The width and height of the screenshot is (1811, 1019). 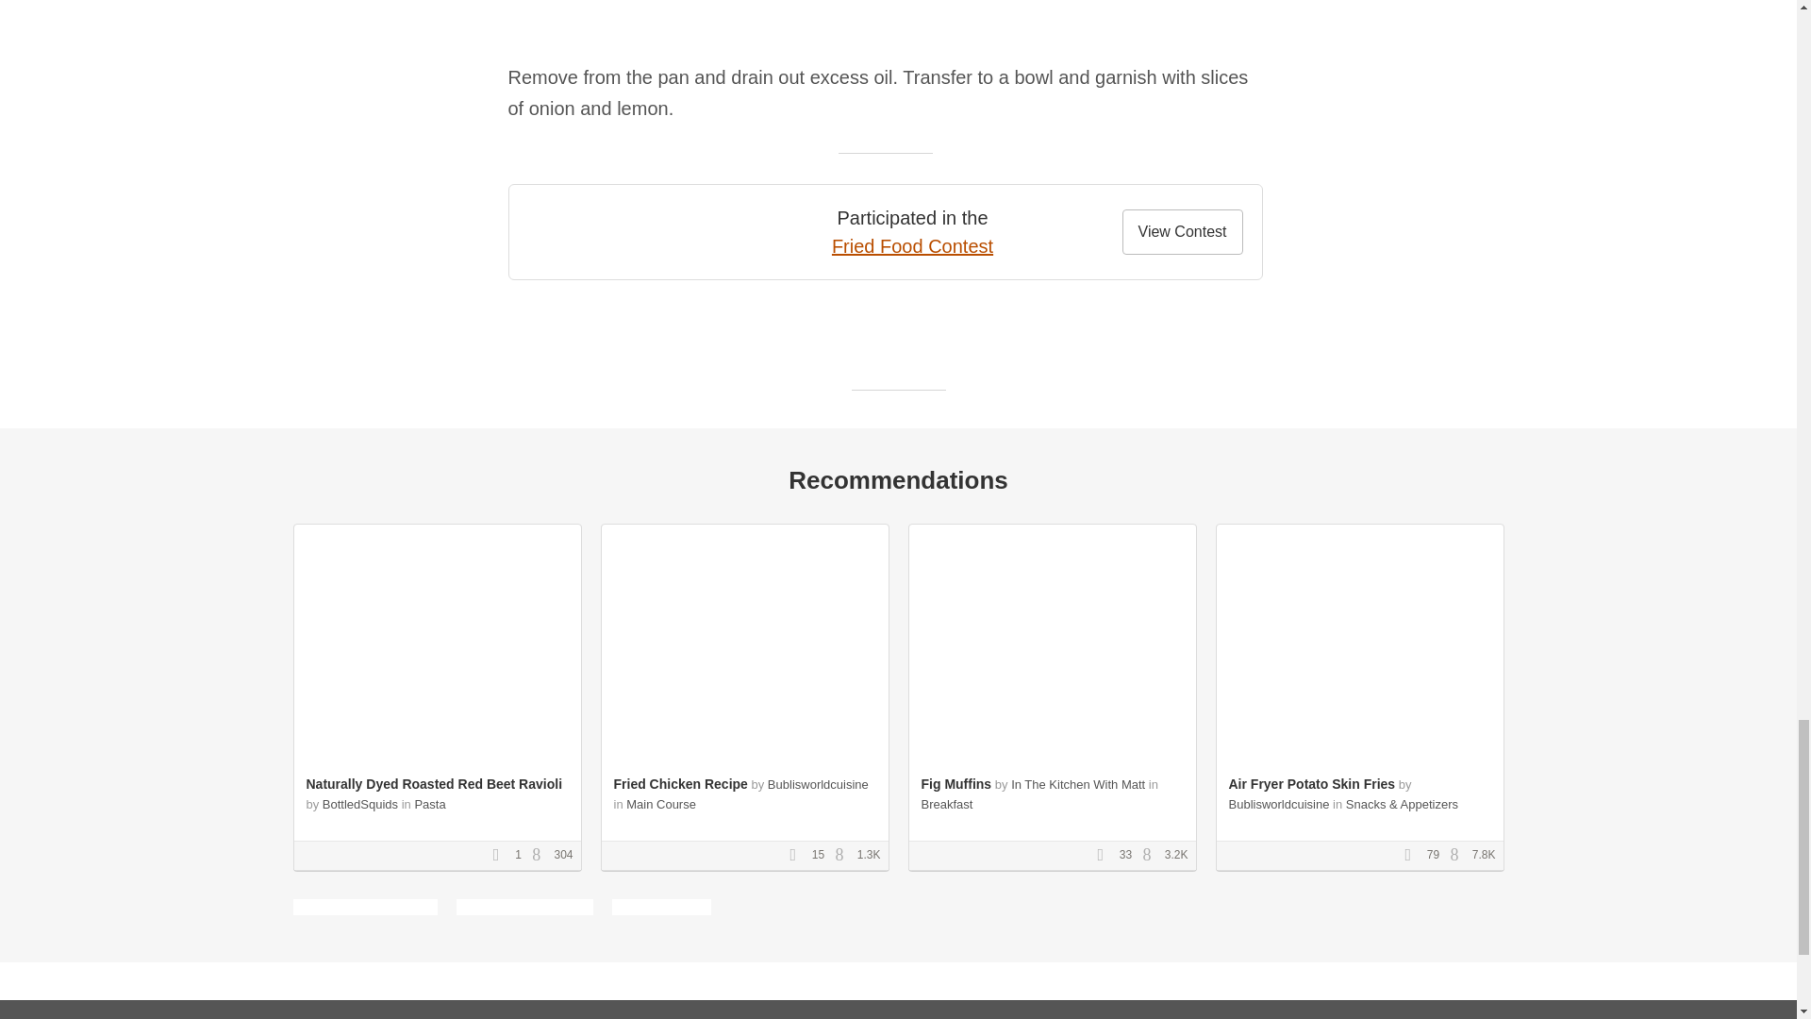 What do you see at coordinates (660, 804) in the screenshot?
I see `Main Course` at bounding box center [660, 804].